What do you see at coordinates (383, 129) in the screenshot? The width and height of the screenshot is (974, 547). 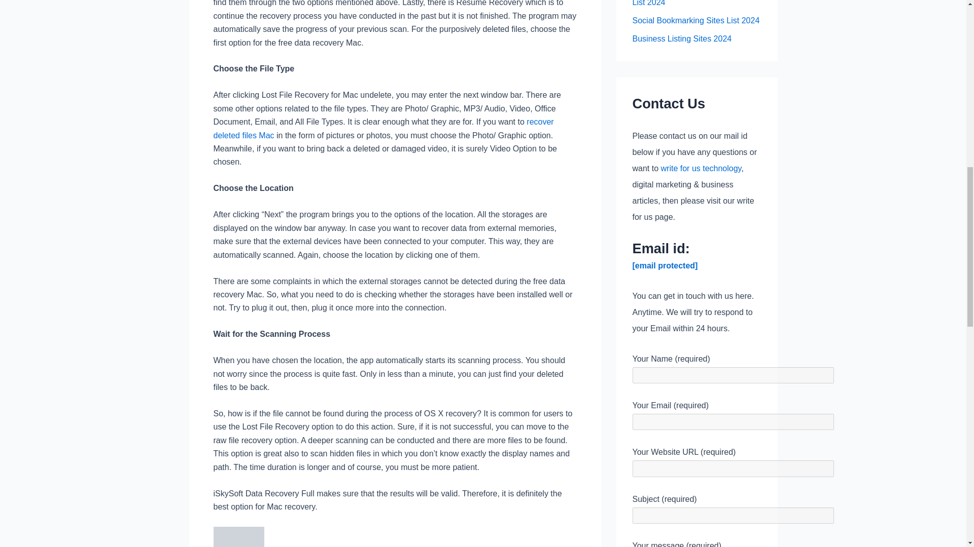 I see `recover deleted files Mac` at bounding box center [383, 129].